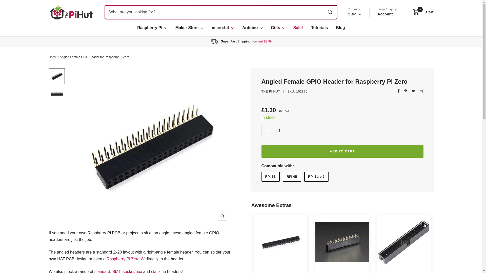 The image size is (486, 273). I want to click on Arduino, so click(353, 31).